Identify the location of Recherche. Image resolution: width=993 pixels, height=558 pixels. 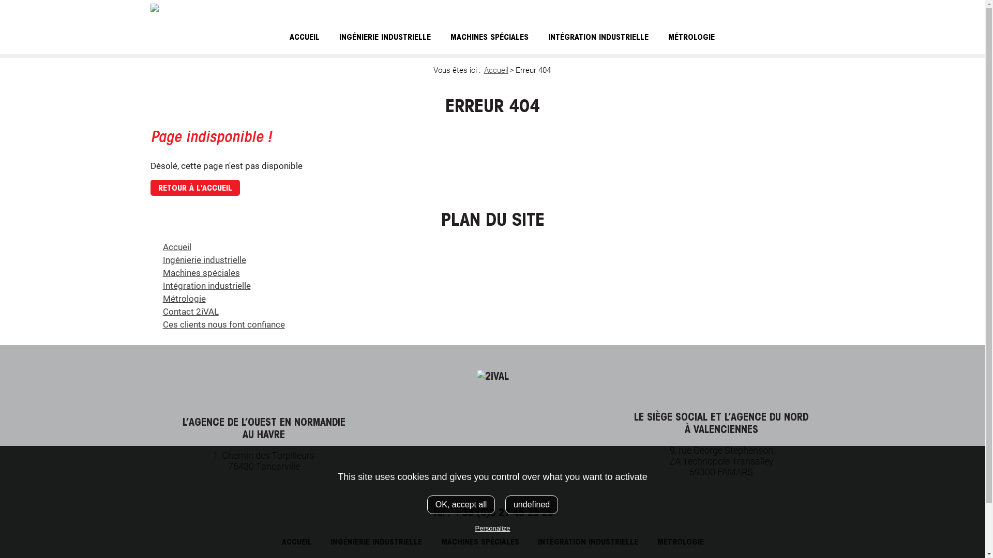
(815, 6).